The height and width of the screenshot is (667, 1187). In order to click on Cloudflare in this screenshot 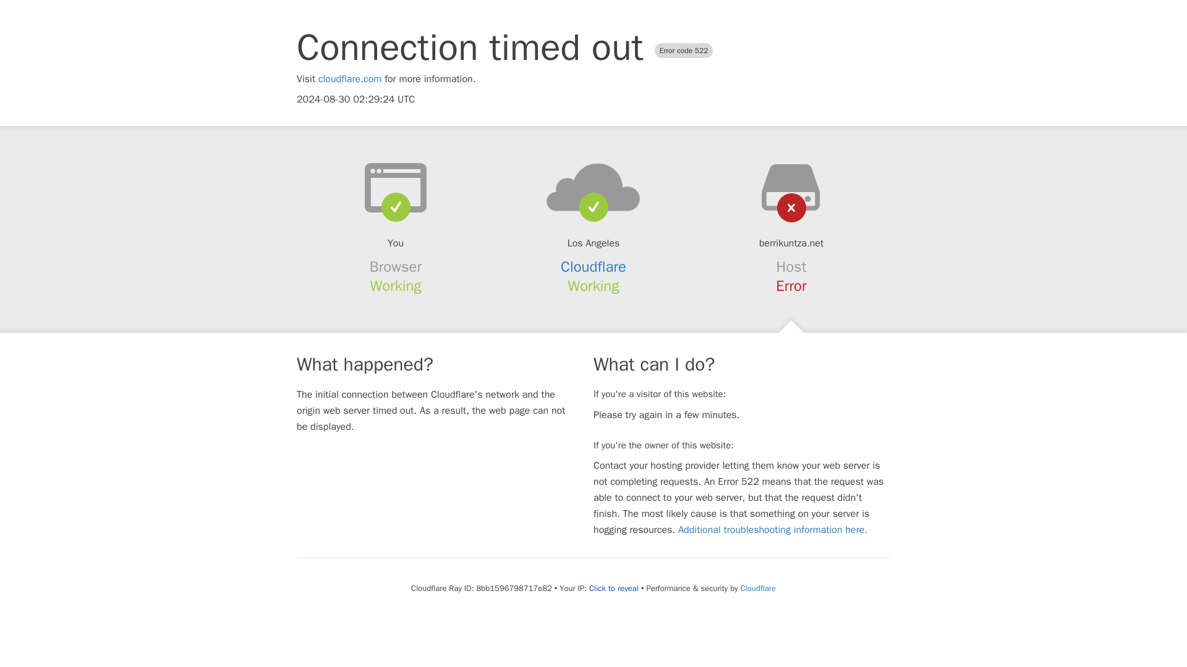, I will do `click(593, 267)`.